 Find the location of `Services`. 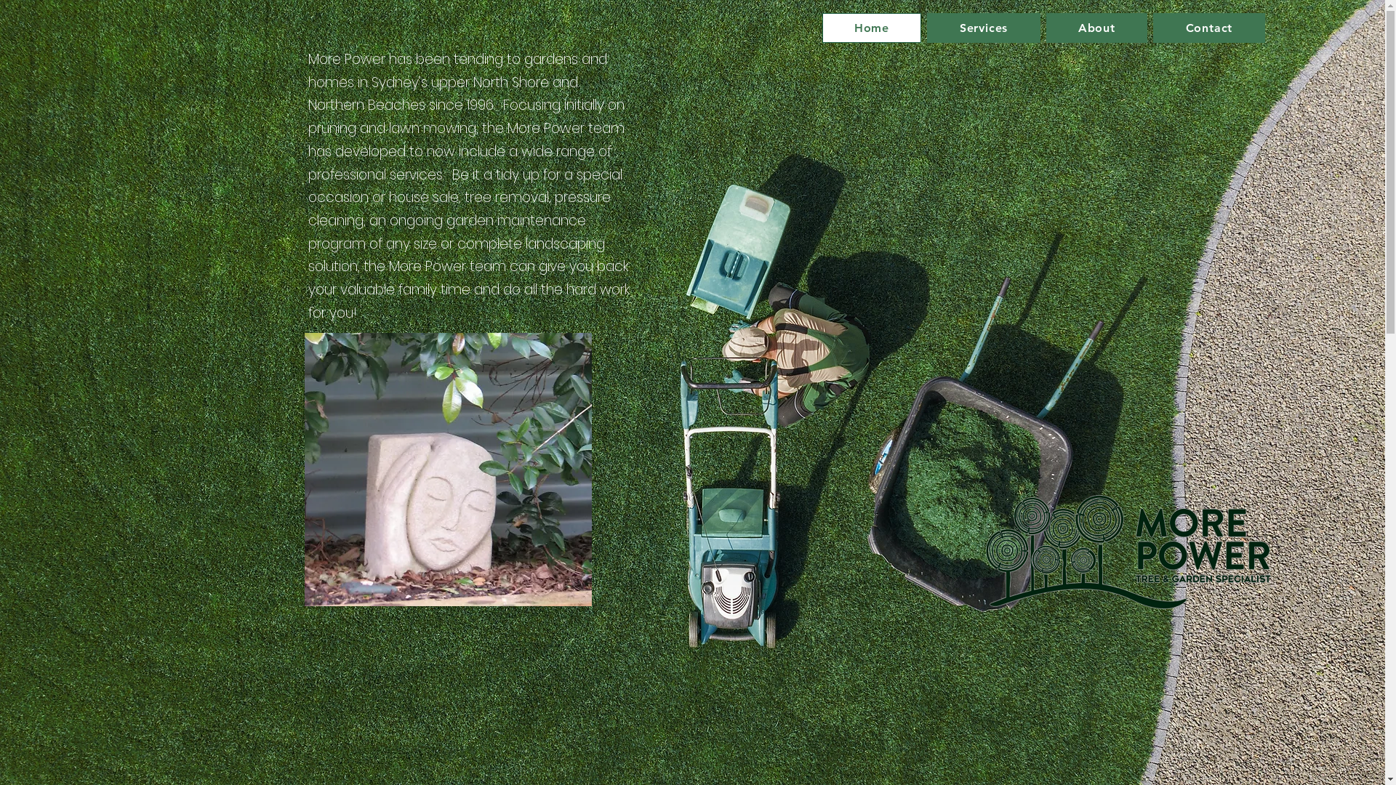

Services is located at coordinates (983, 28).